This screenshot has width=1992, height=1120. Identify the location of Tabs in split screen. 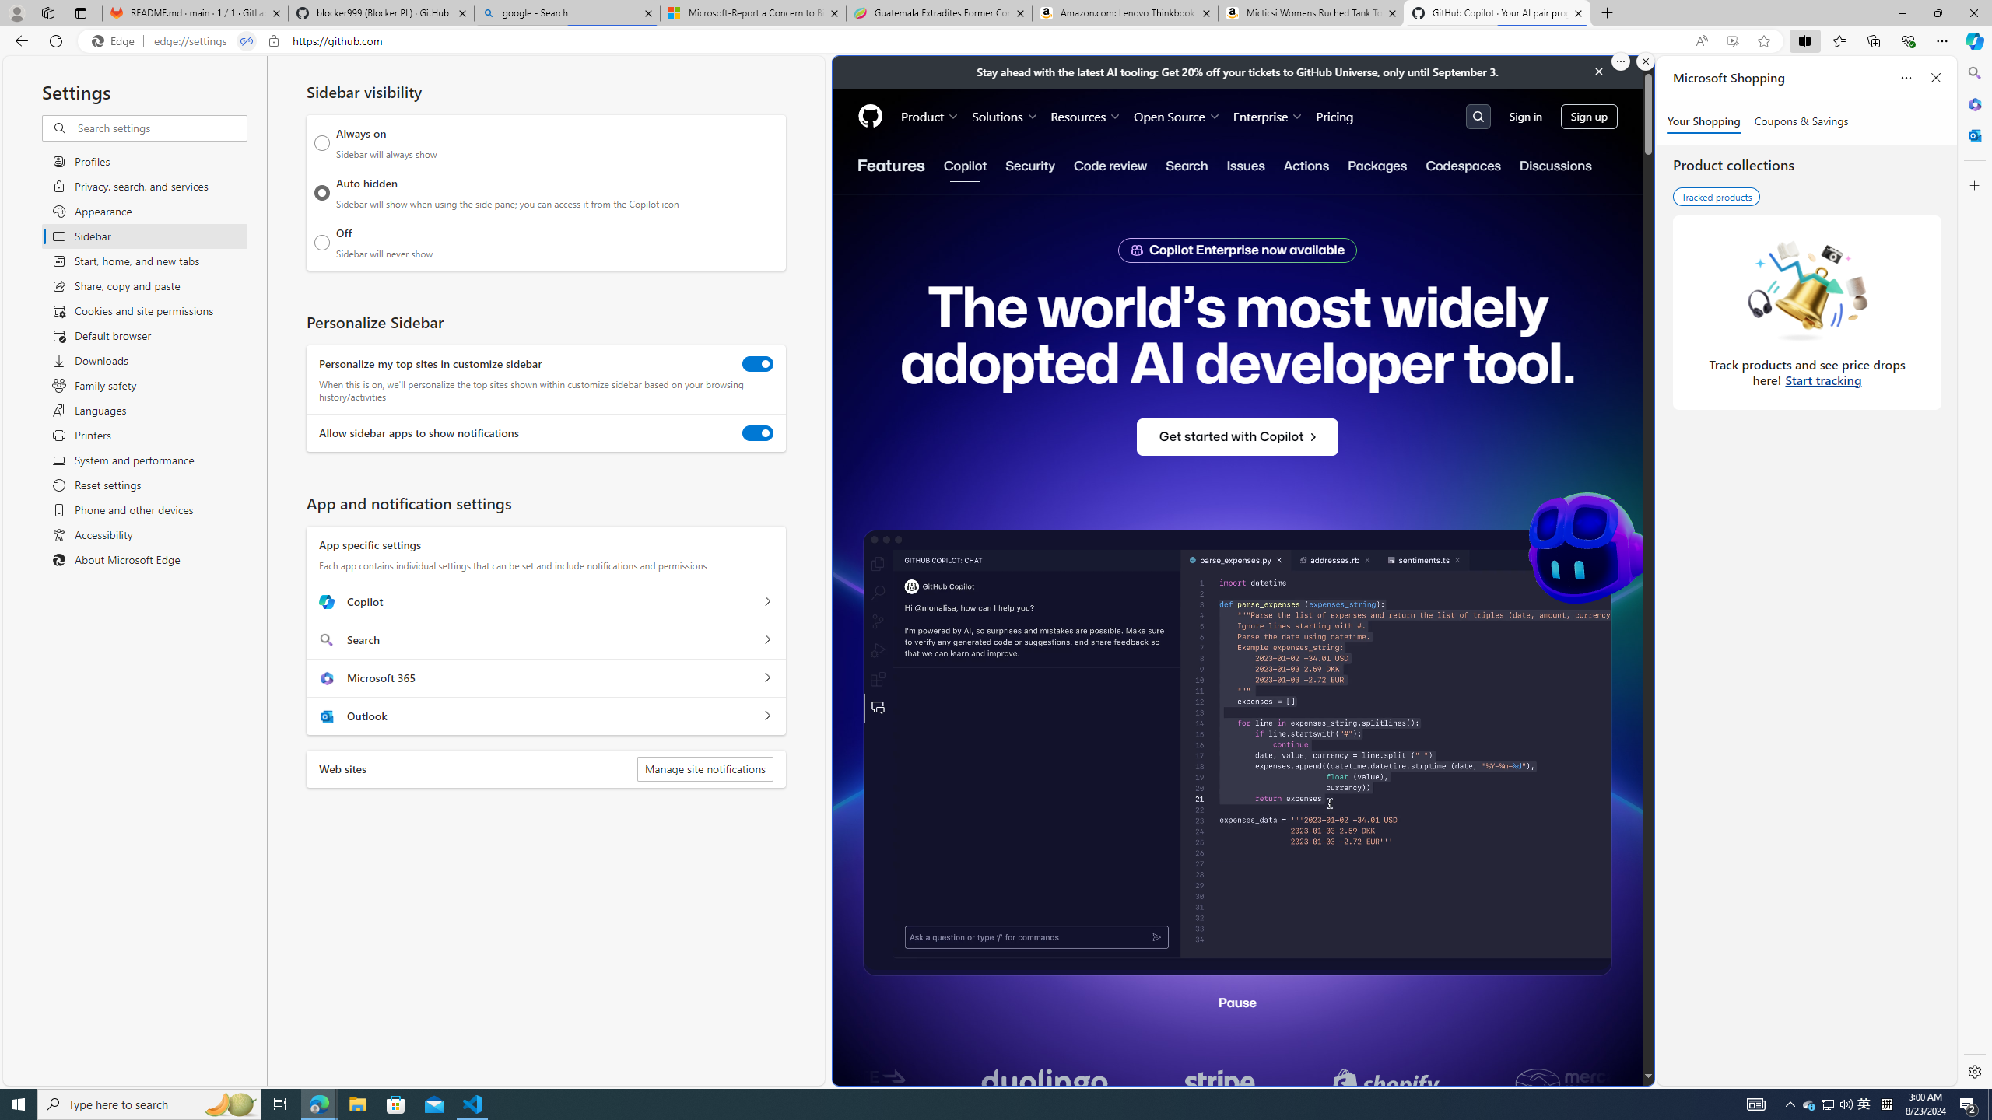
(247, 41).